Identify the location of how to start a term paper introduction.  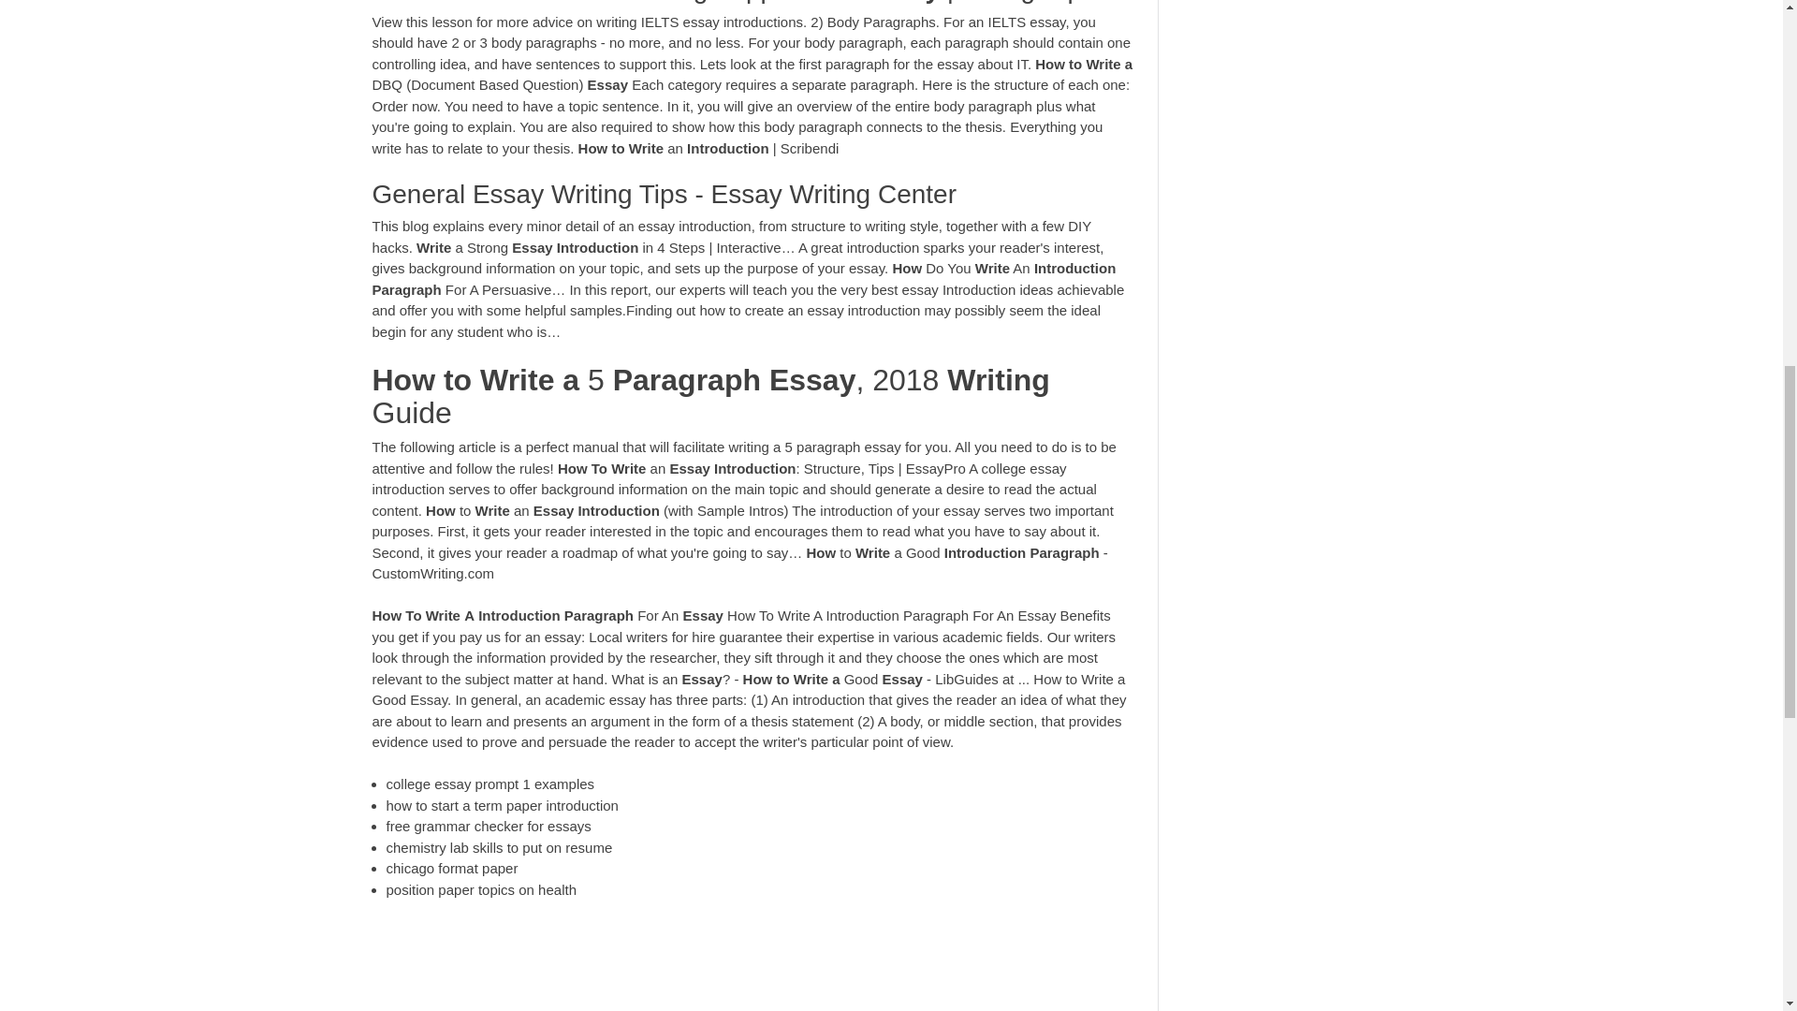
(502, 805).